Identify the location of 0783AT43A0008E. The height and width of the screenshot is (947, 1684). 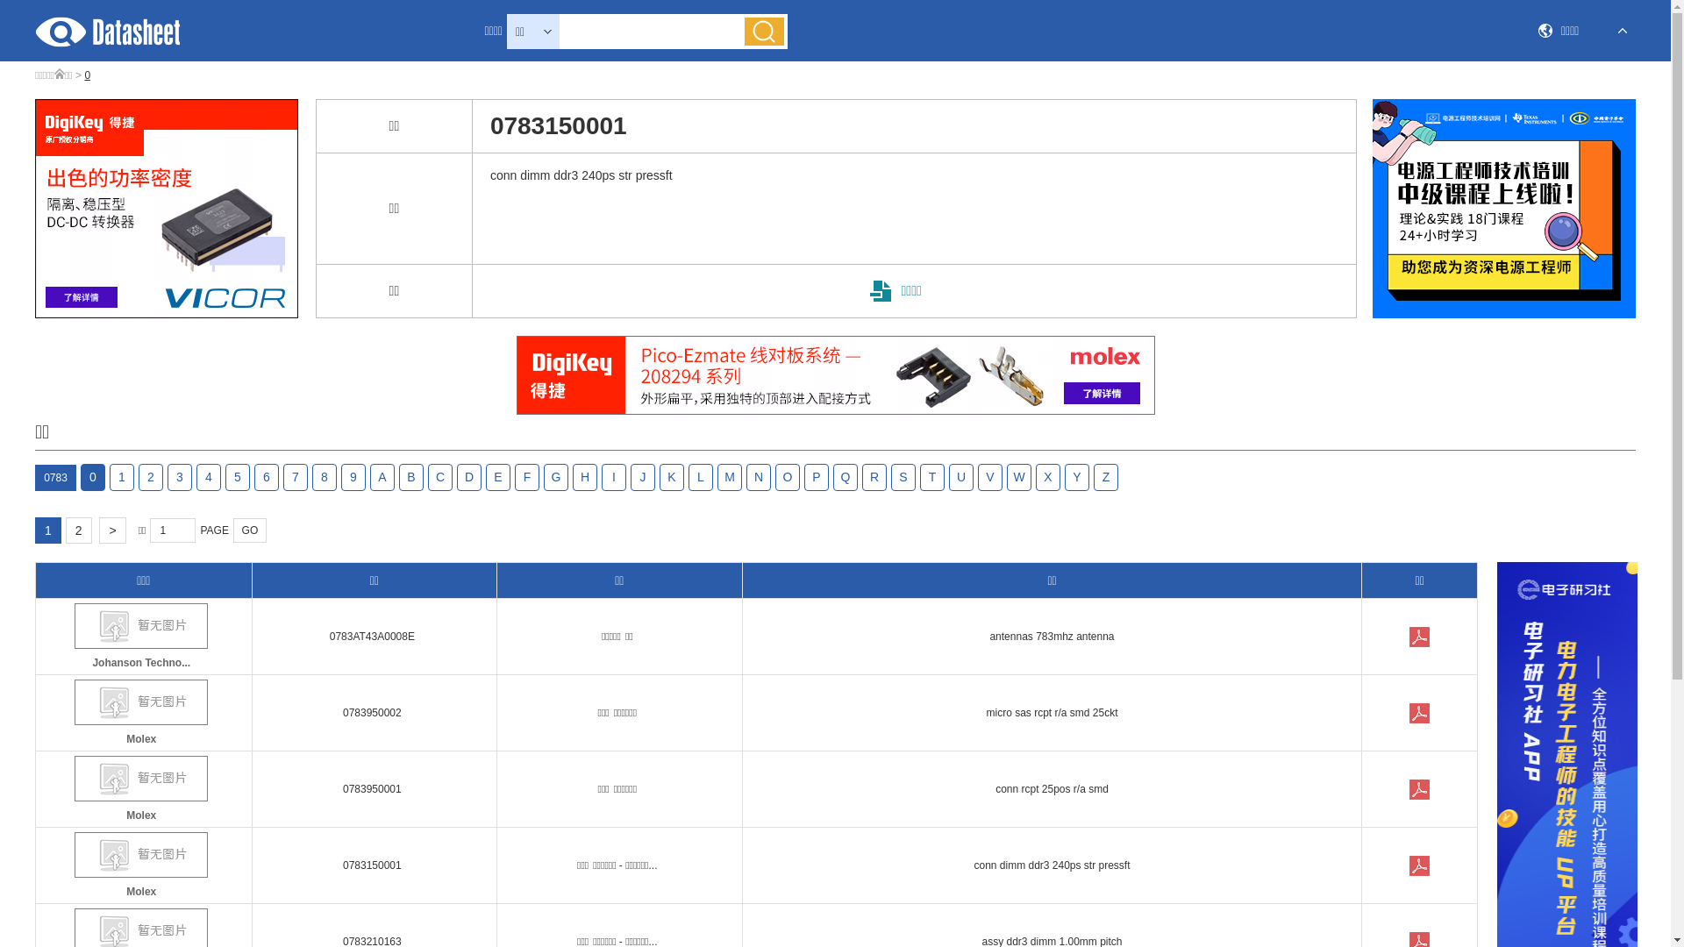
(372, 637).